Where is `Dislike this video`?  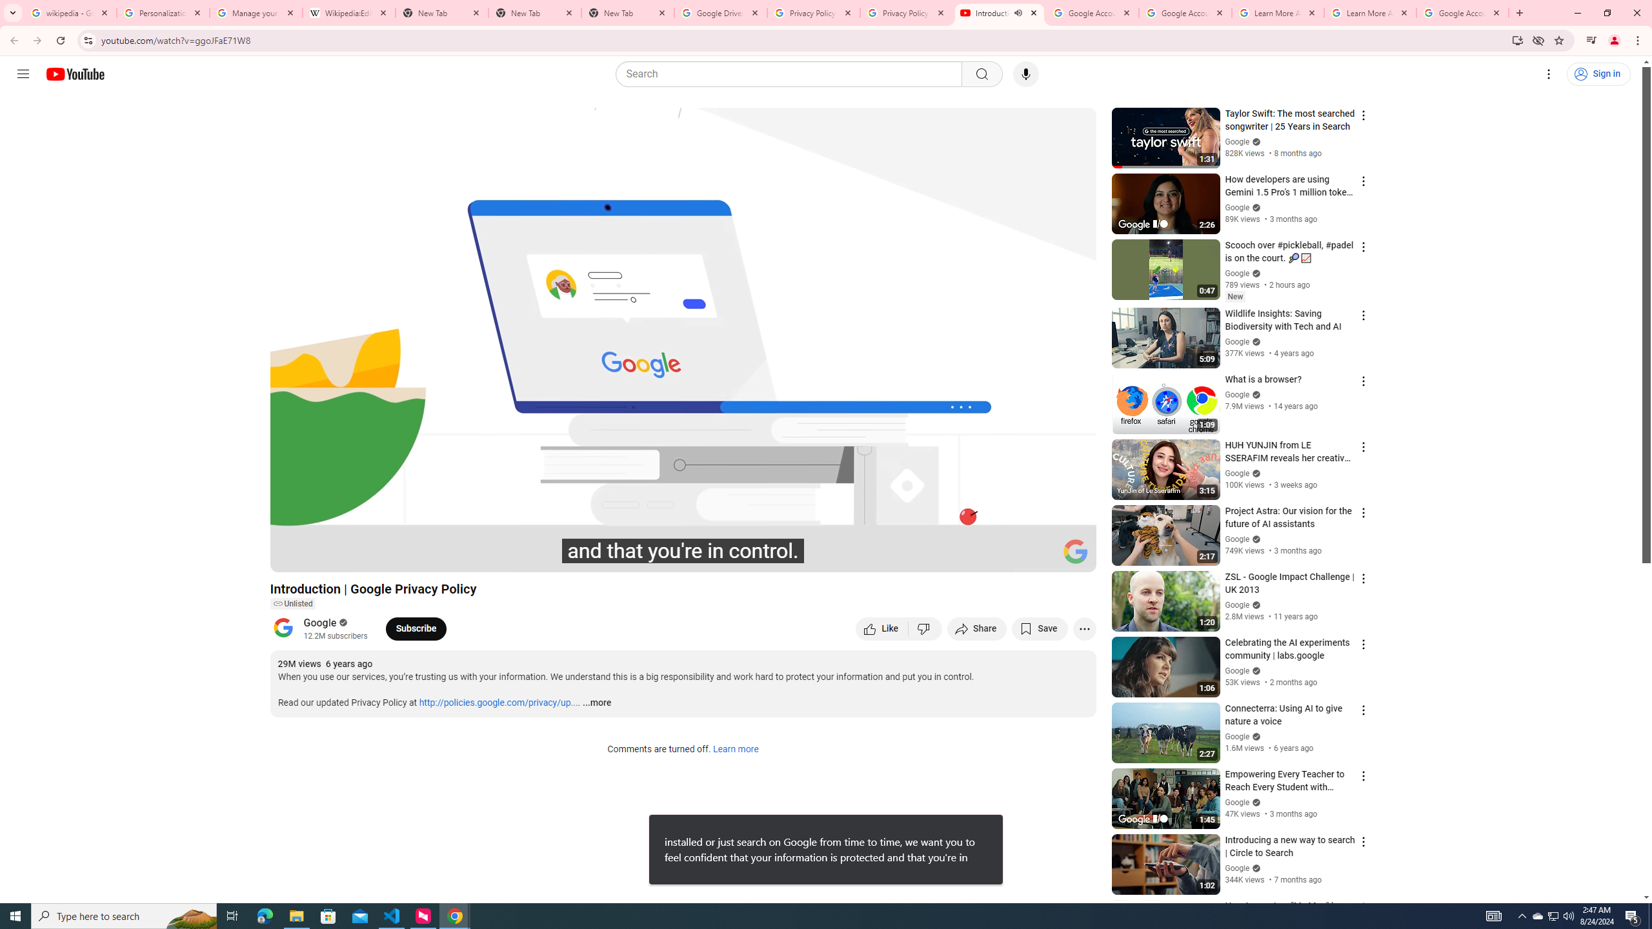 Dislike this video is located at coordinates (925, 628).